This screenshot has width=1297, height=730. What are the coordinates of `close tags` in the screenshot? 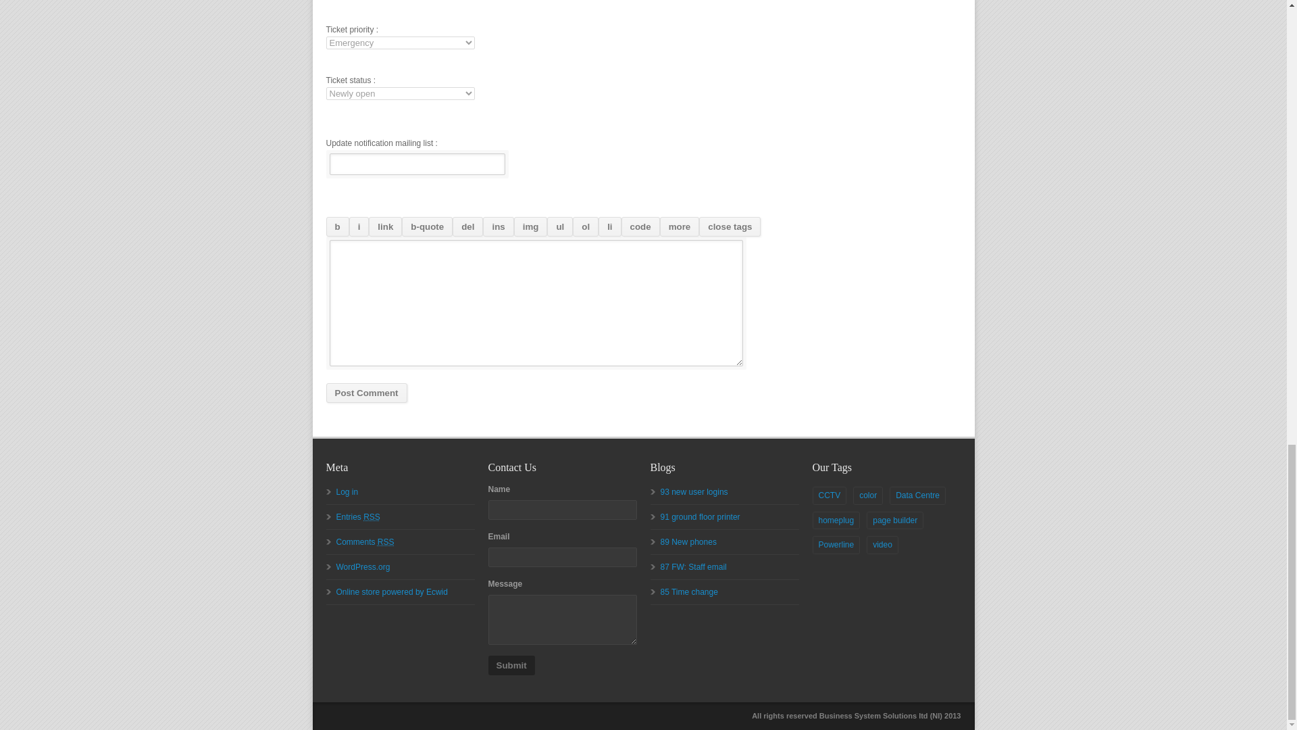 It's located at (730, 226).